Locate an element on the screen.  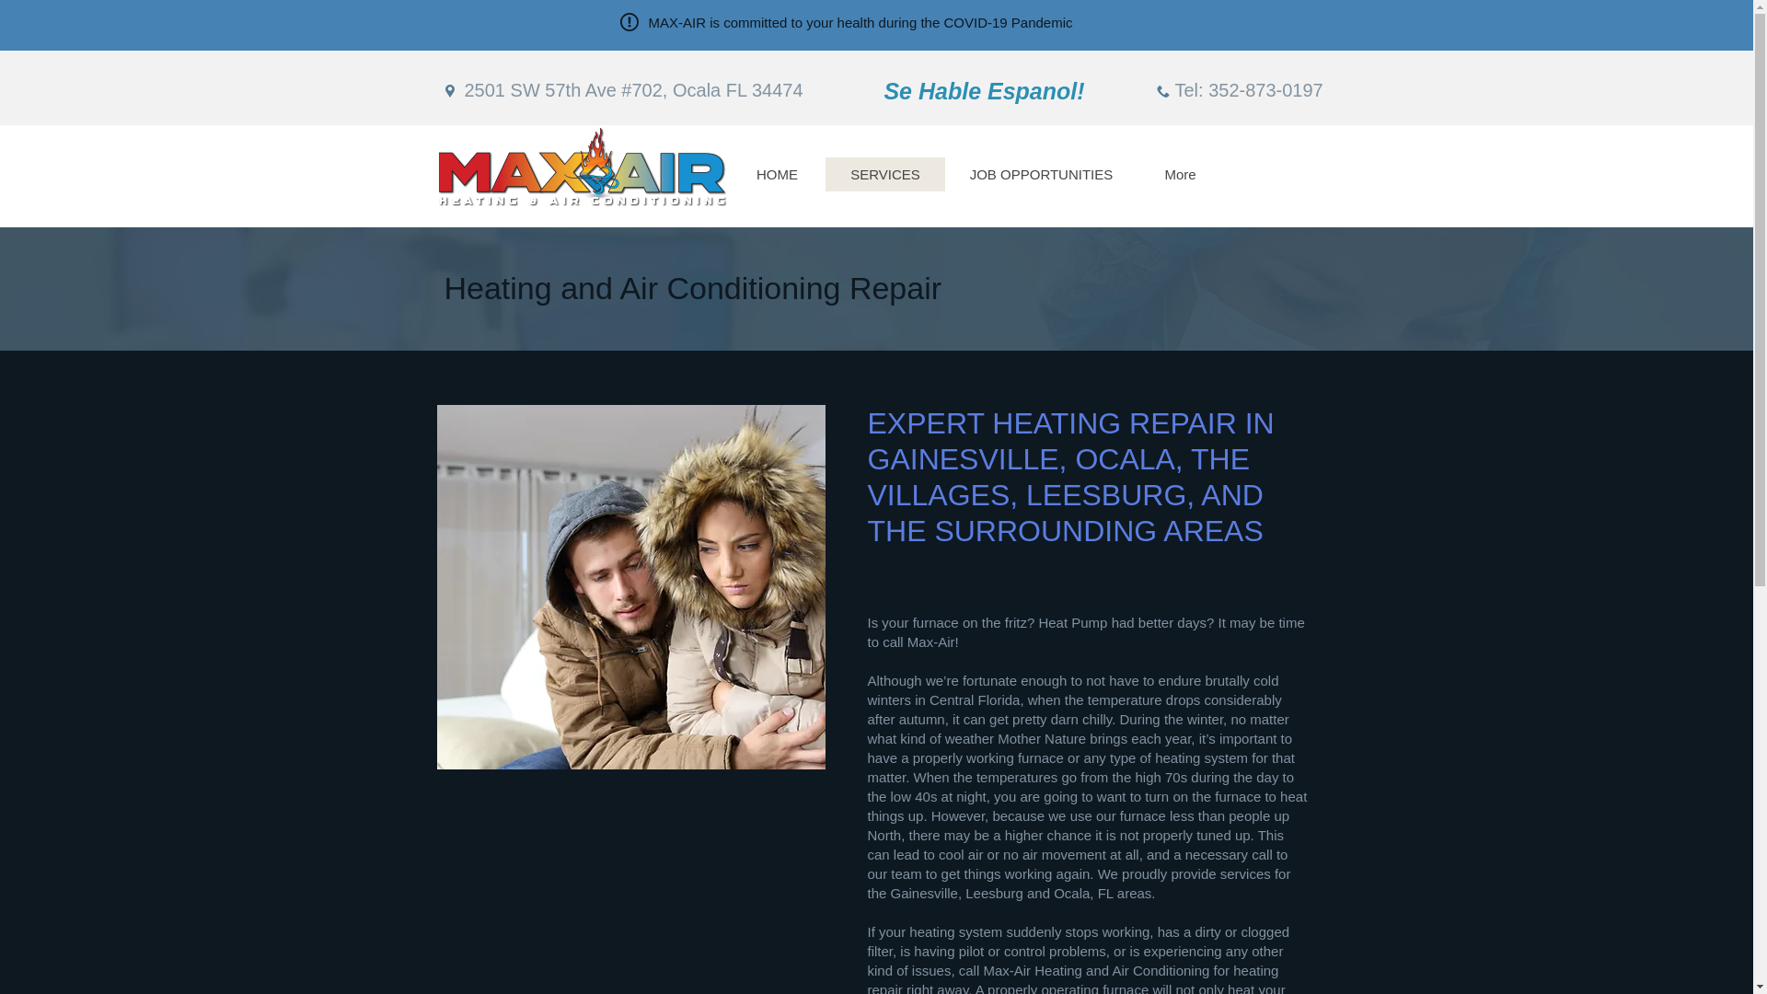
JOB OPPORTUNITIES is located at coordinates (1040, 174).